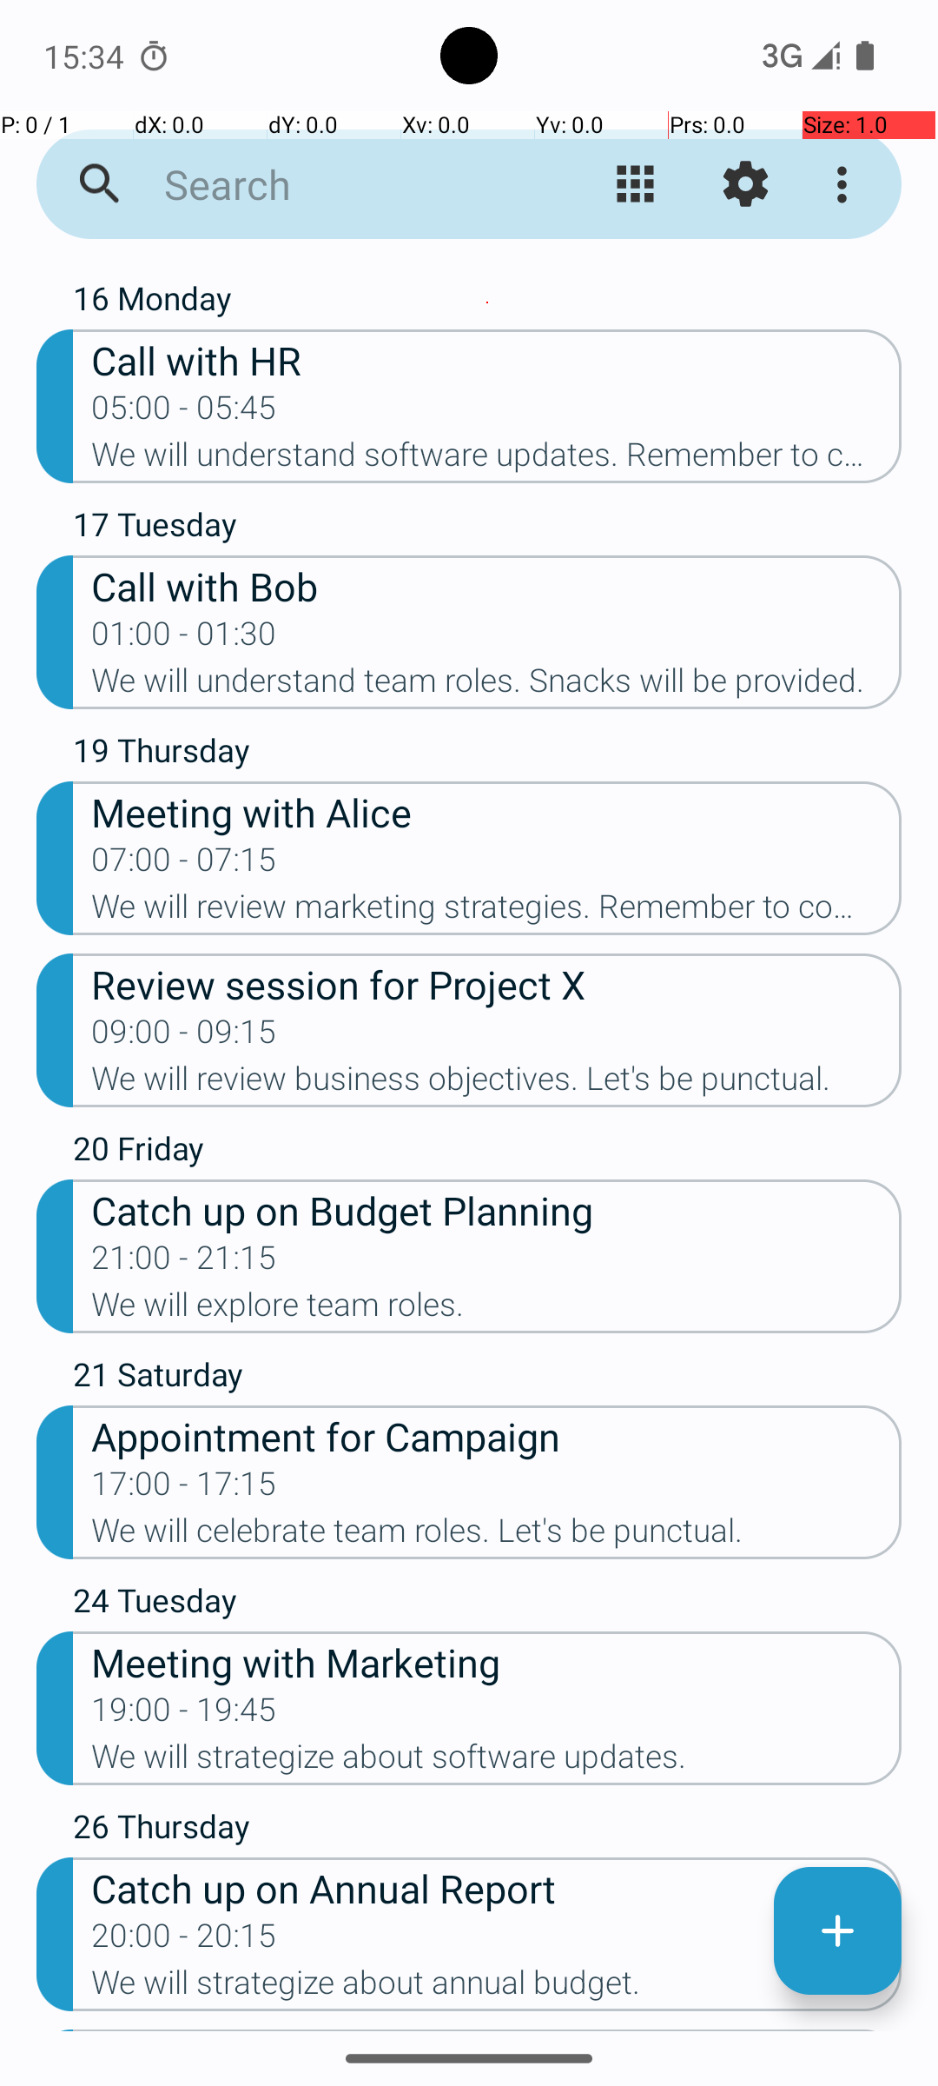 Image resolution: width=938 pixels, height=2086 pixels. Describe the element at coordinates (184, 1263) in the screenshot. I see `21:00 - 21:15` at that location.